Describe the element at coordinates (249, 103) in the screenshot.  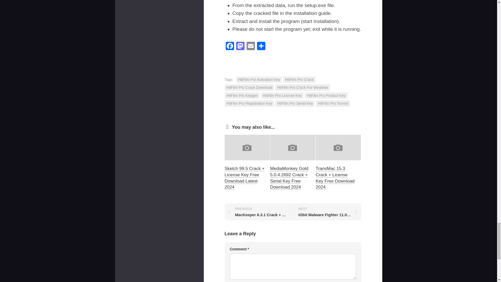
I see `HitFilm Pro Registration Key` at that location.